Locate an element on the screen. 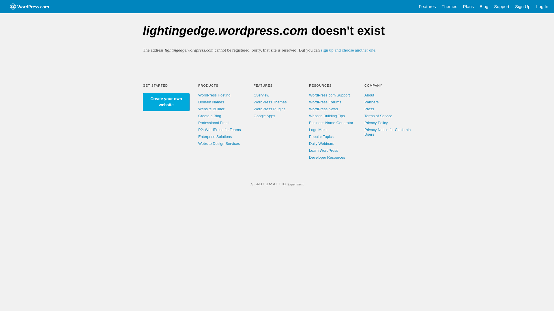  Overview is located at coordinates (261, 95).